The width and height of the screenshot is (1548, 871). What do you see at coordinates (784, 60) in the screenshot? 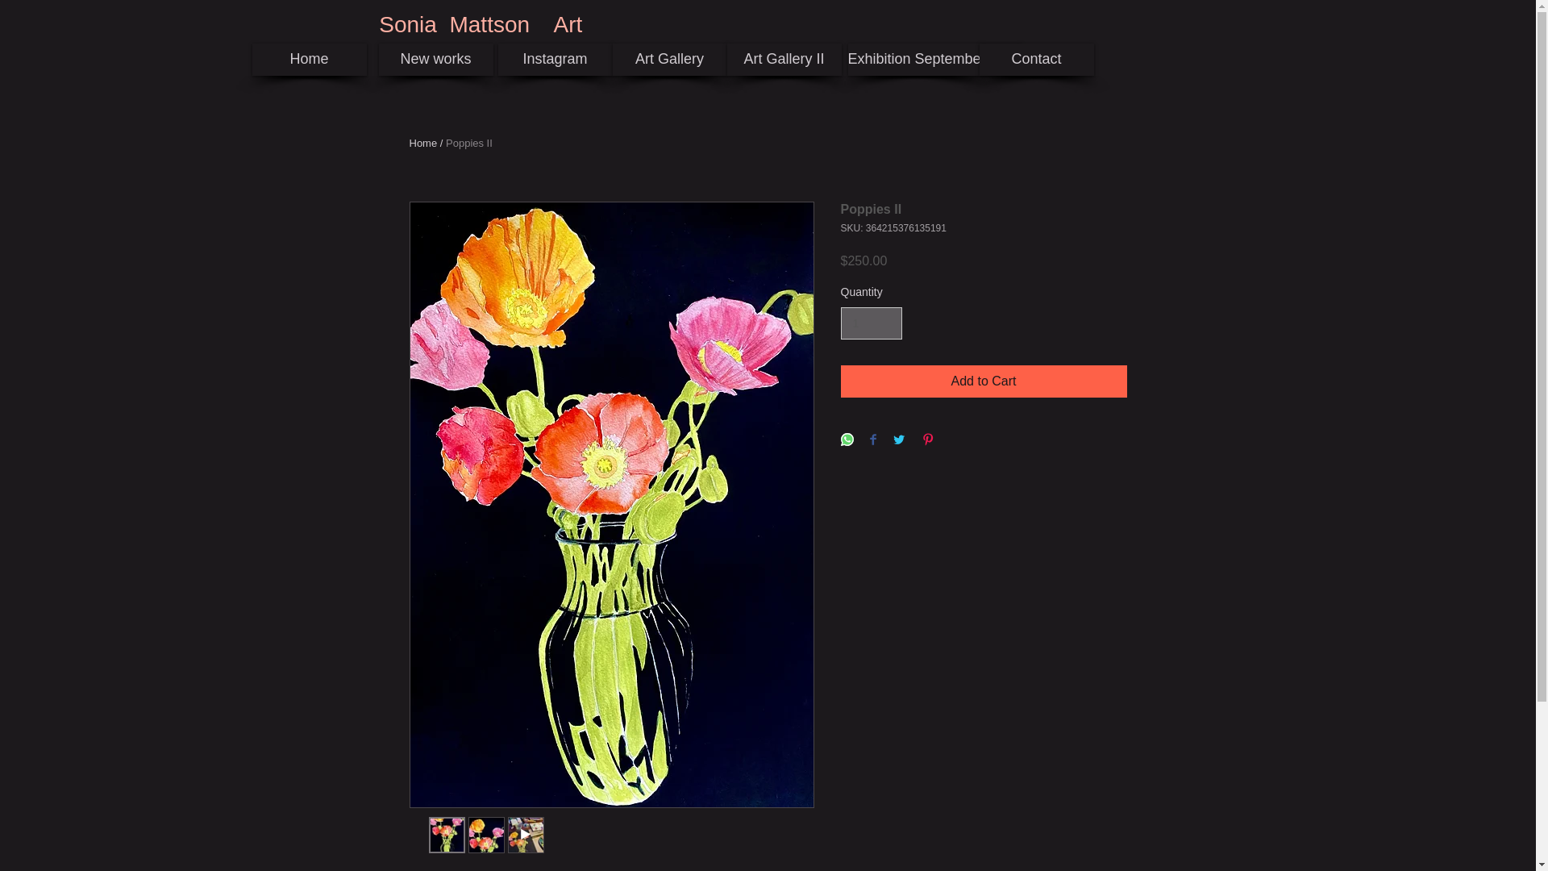
I see `Art Gallery II` at bounding box center [784, 60].